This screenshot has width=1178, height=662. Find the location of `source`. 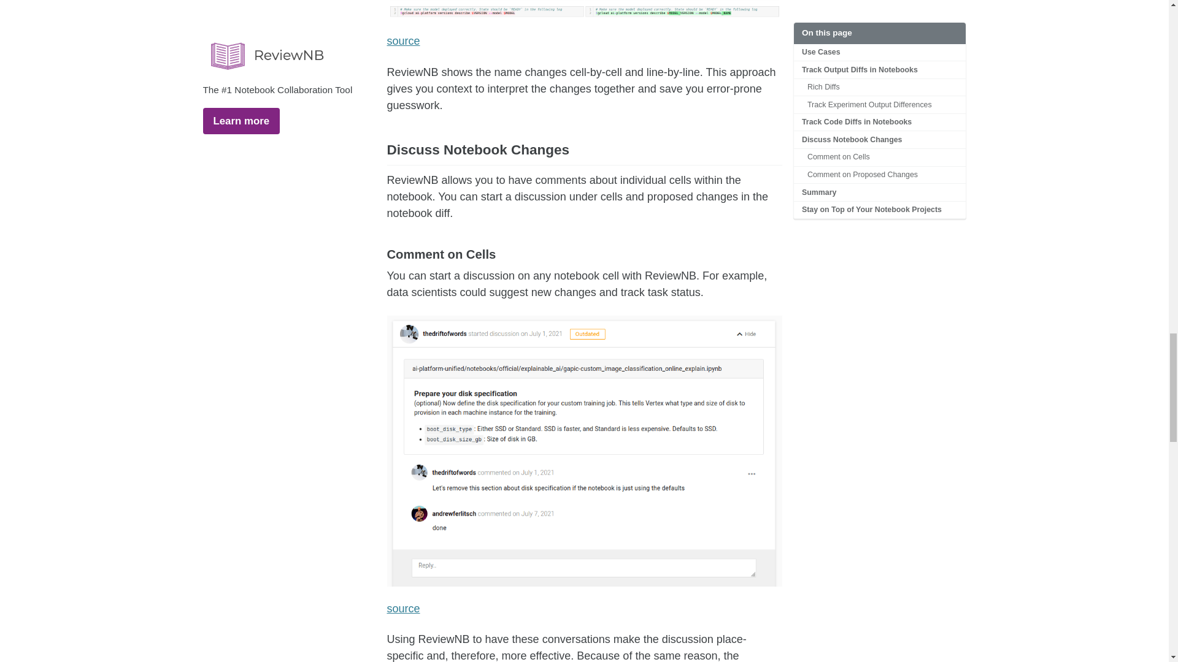

source is located at coordinates (402, 40).